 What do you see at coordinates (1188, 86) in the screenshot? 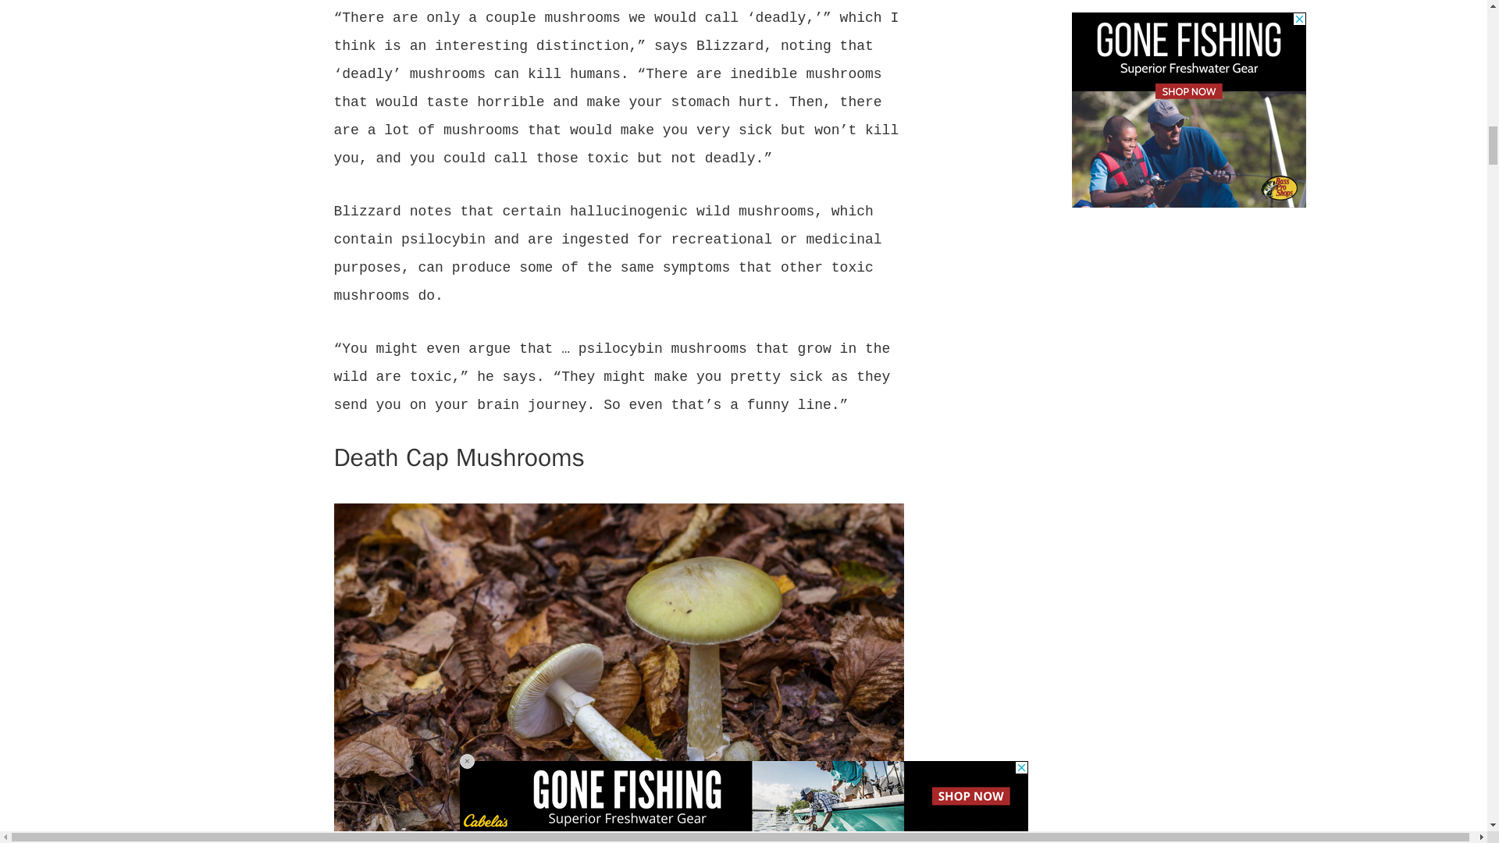
I see `3rd party ad content` at bounding box center [1188, 86].